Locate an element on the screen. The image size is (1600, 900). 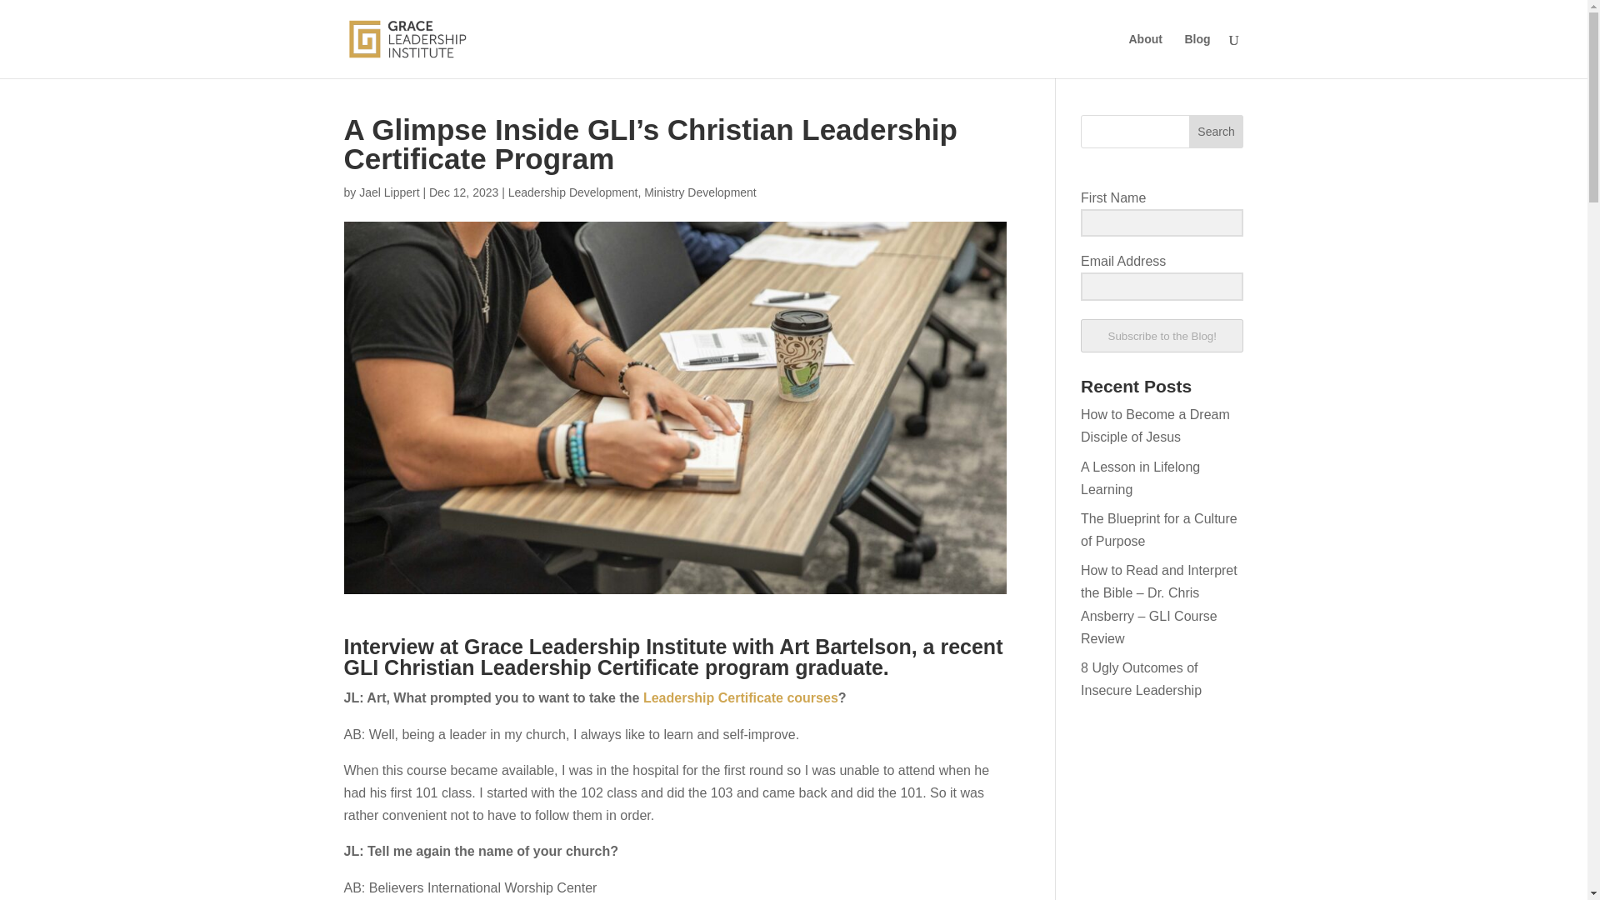
Posts by Jael Lippert is located at coordinates (388, 192).